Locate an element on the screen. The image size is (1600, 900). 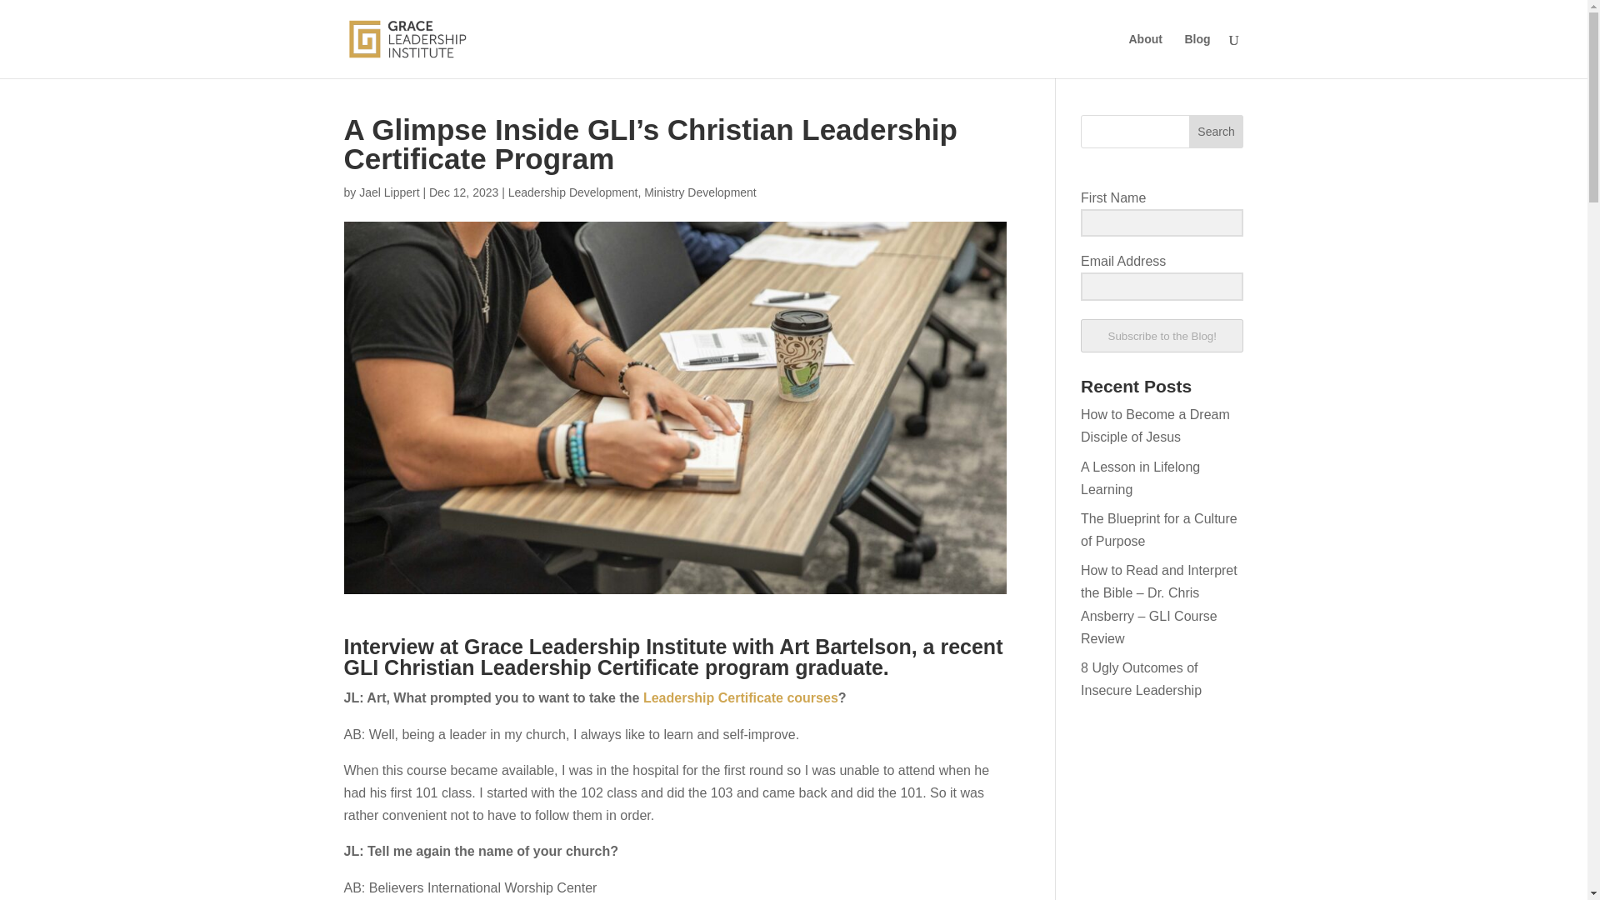
Posts by Jael Lippert is located at coordinates (388, 192).